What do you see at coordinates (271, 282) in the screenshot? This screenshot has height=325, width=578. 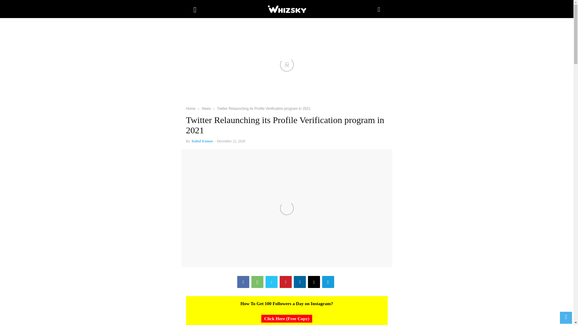 I see `Twitter` at bounding box center [271, 282].